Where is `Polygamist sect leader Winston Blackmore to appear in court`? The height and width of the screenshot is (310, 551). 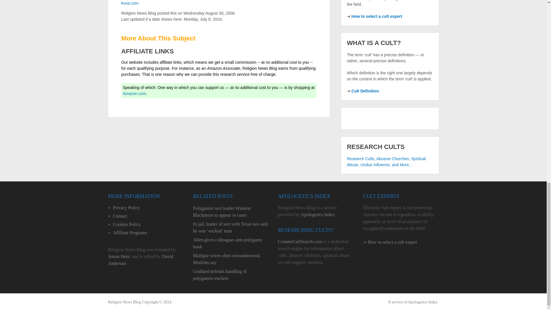
Polygamist sect leader Winston Blackmore to appear in court is located at coordinates (231, 212).